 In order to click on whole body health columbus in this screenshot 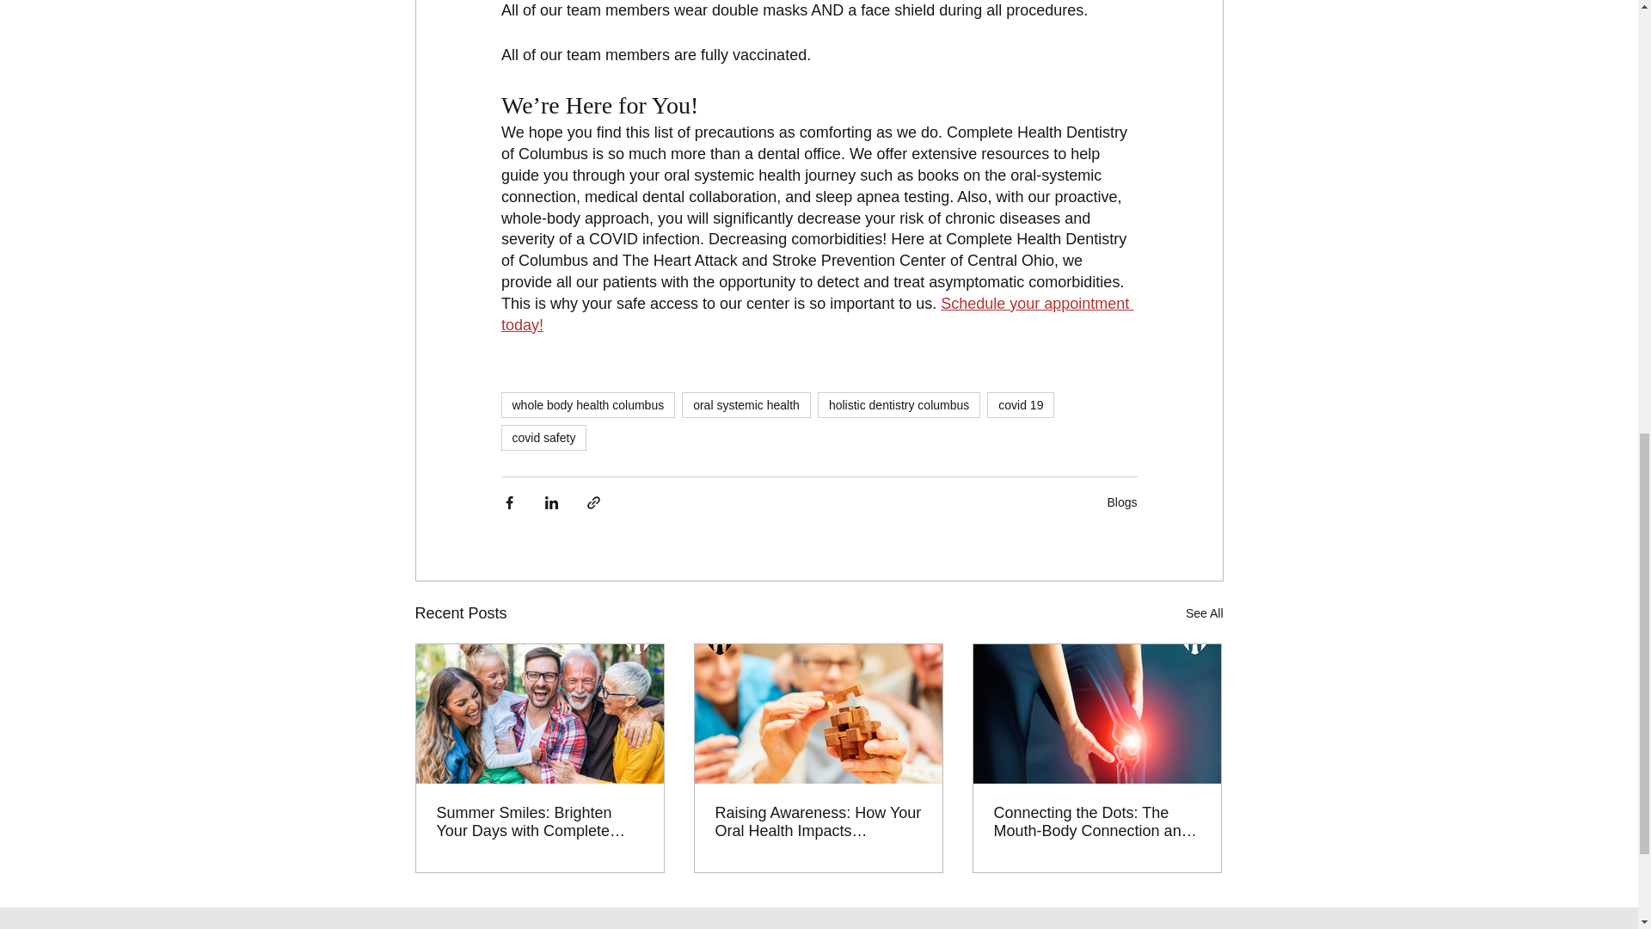, I will do `click(587, 404)`.